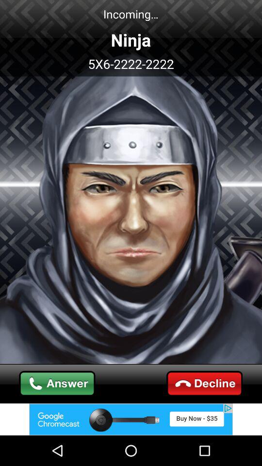  Describe the element at coordinates (57, 383) in the screenshot. I see `answer call` at that location.